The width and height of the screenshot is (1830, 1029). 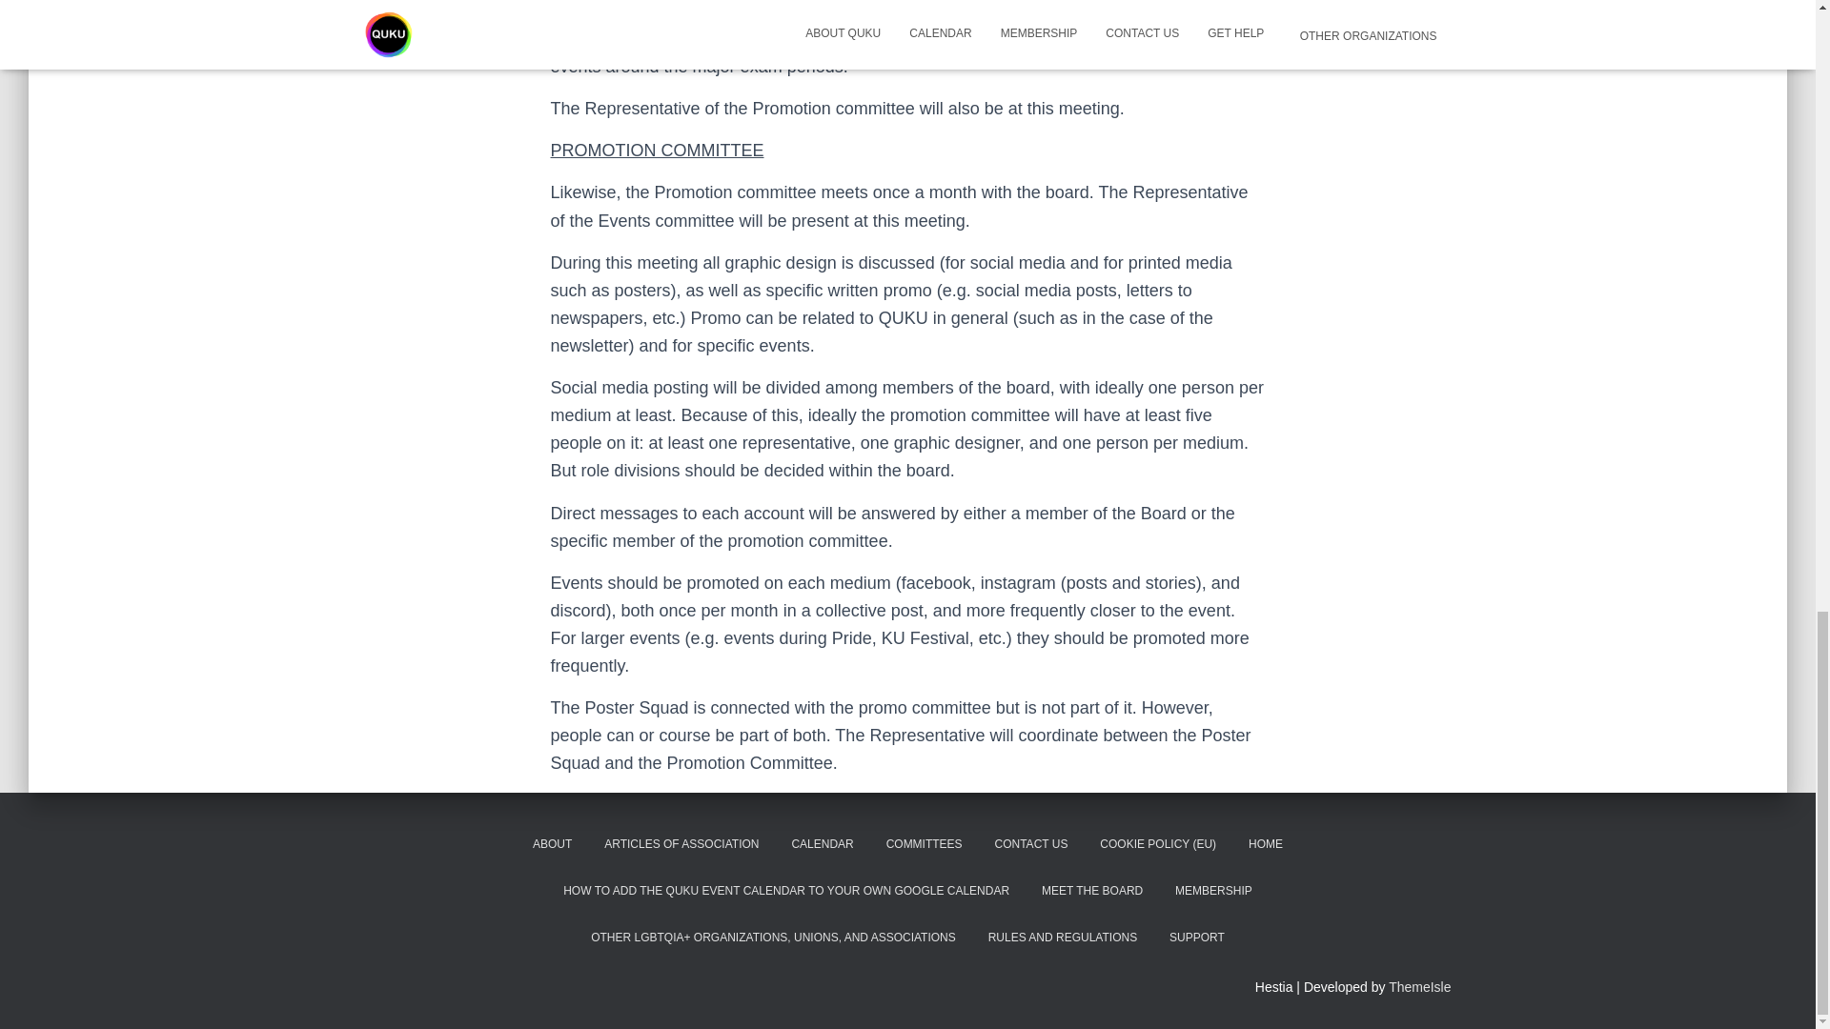 I want to click on HOME, so click(x=1266, y=844).